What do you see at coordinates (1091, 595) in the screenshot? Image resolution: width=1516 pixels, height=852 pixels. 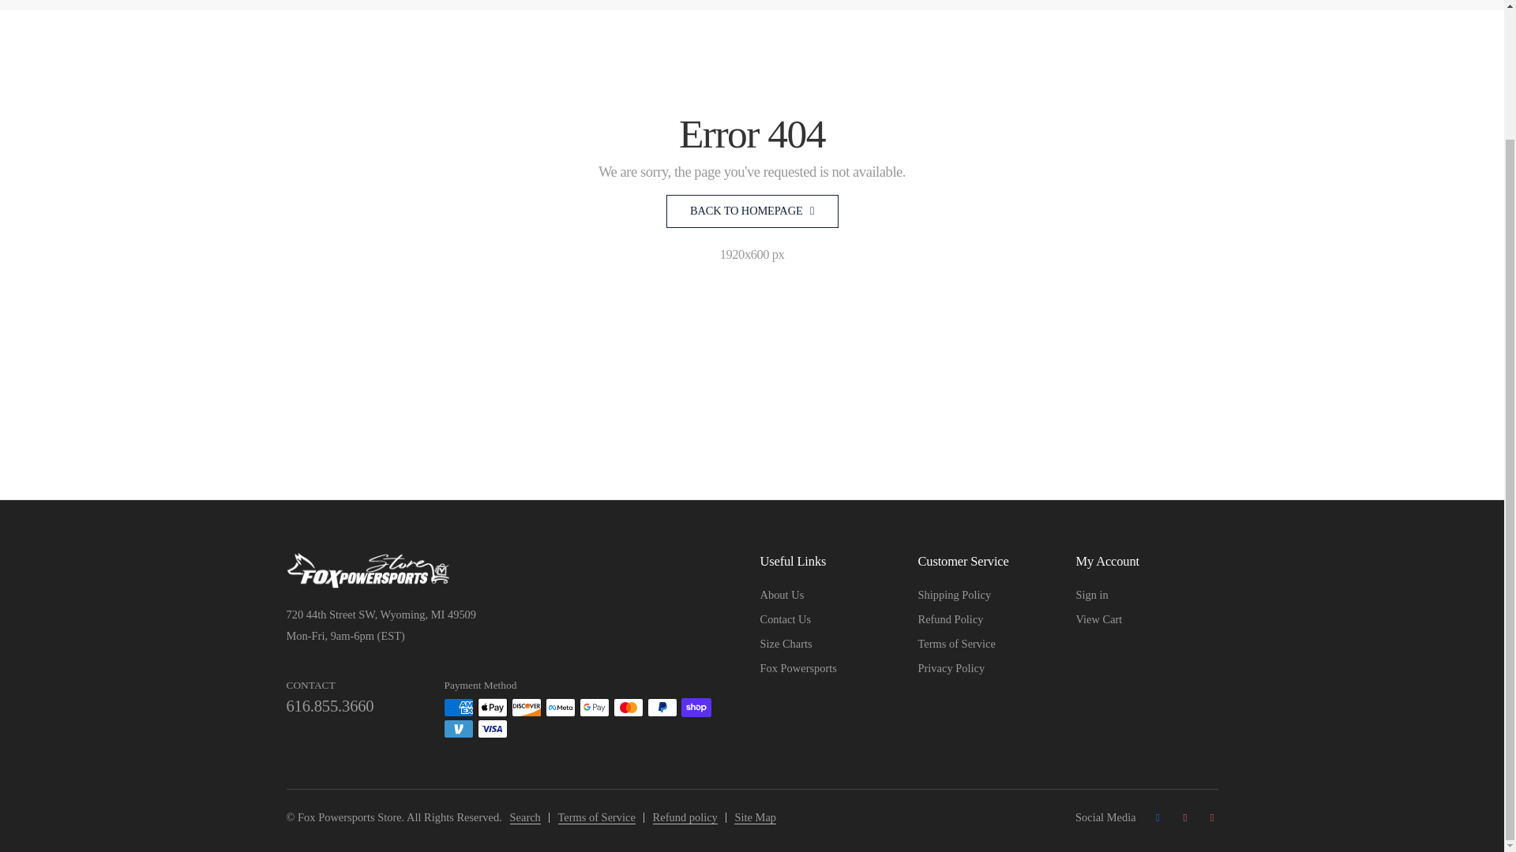 I see `Sign in` at bounding box center [1091, 595].